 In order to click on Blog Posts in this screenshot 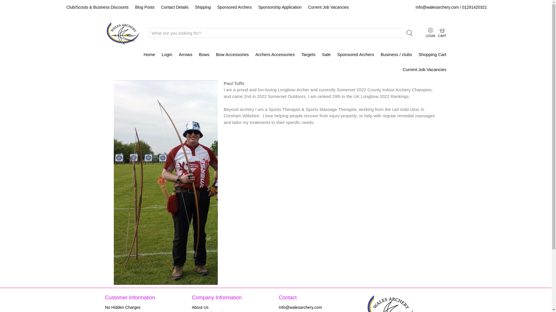, I will do `click(145, 7)`.